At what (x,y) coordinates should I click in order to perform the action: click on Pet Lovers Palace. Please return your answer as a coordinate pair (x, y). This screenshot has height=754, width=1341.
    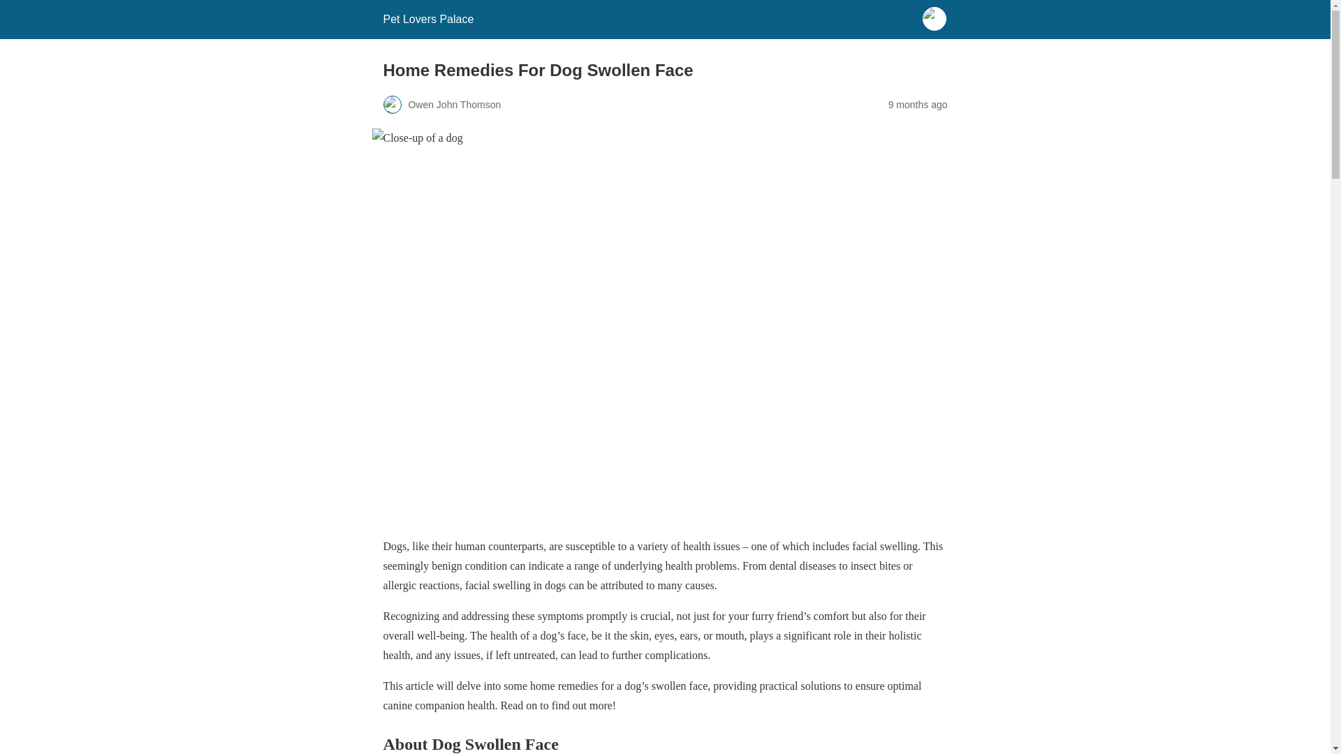
    Looking at the image, I should click on (427, 19).